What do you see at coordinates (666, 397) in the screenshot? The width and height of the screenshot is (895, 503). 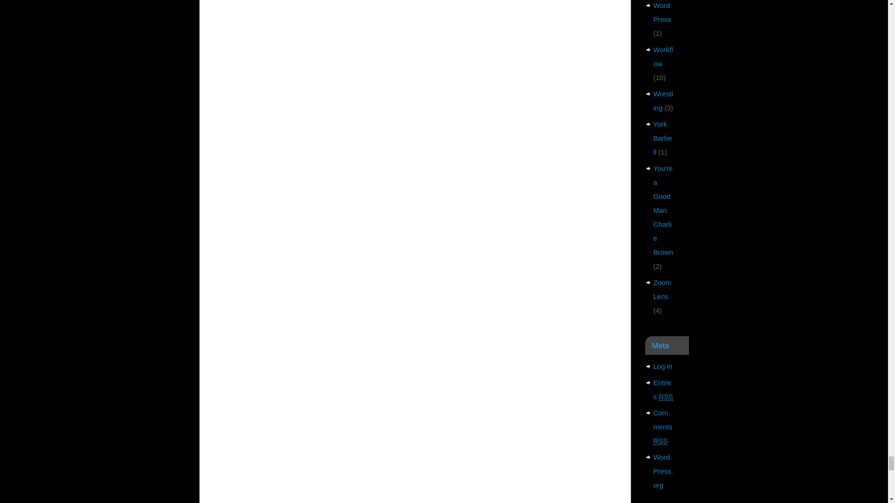 I see `Really Simple Syndication` at bounding box center [666, 397].